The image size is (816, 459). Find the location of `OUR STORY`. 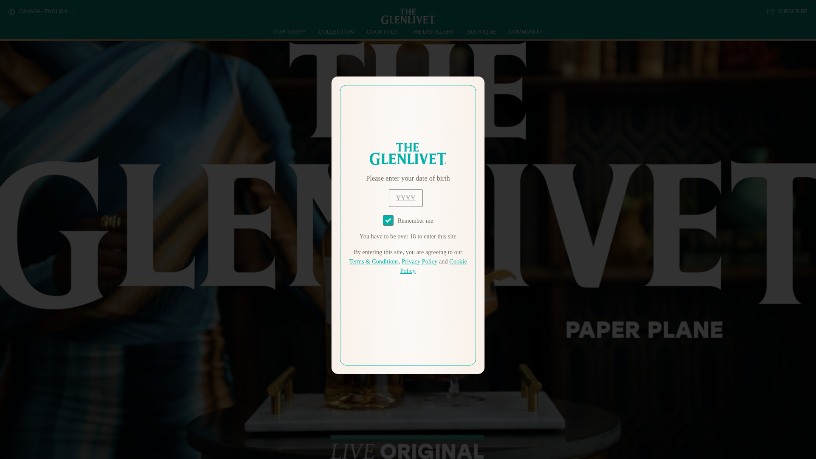

OUR STORY is located at coordinates (290, 31).